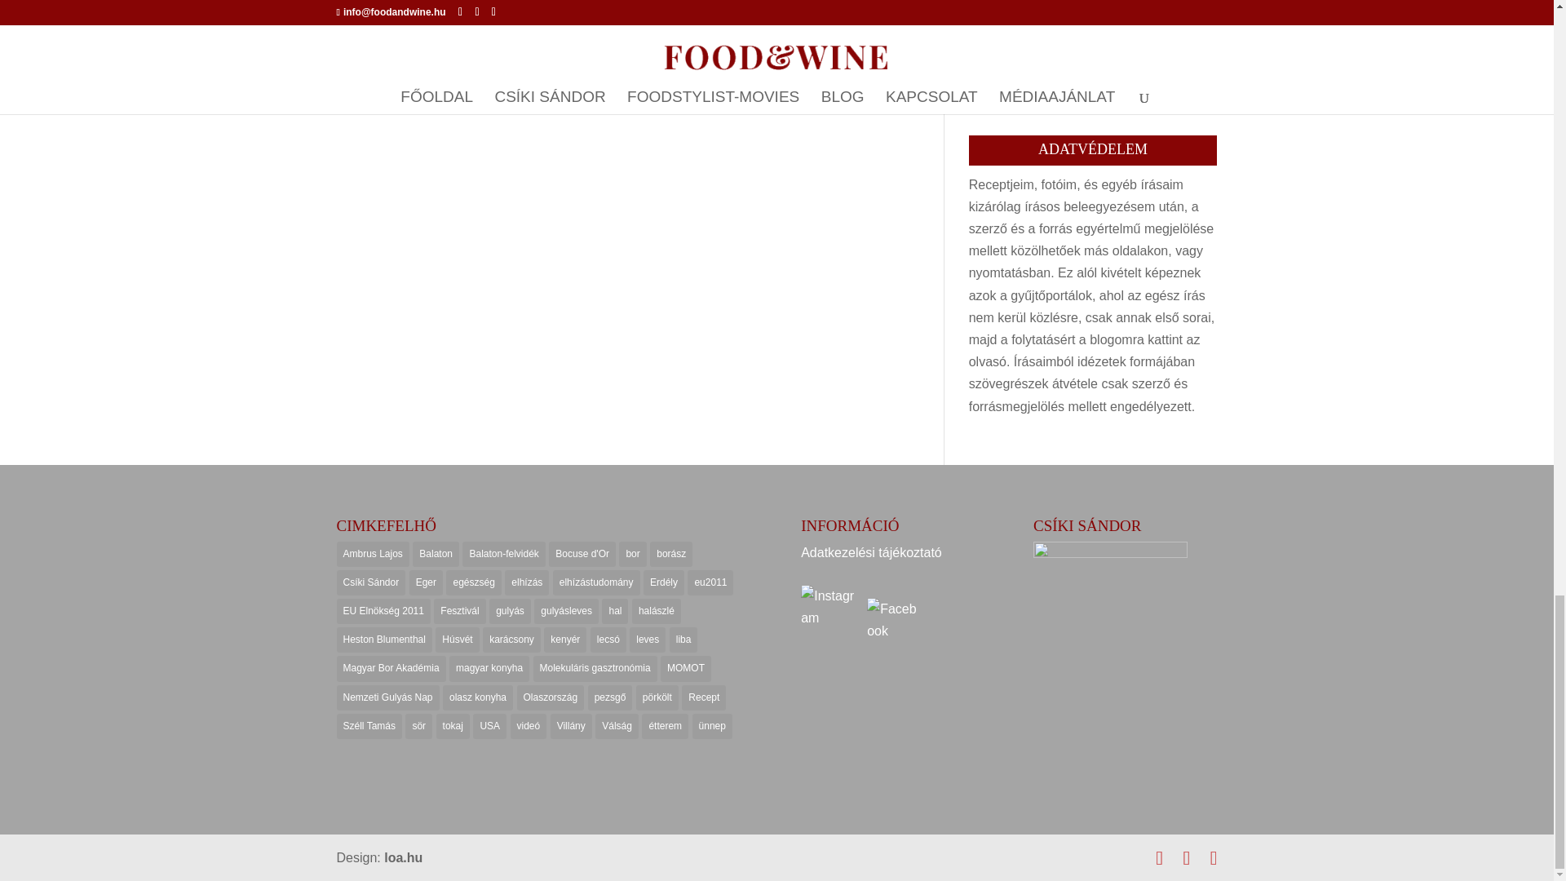 The height and width of the screenshot is (881, 1566). What do you see at coordinates (582, 555) in the screenshot?
I see `Bocuse d'Or` at bounding box center [582, 555].